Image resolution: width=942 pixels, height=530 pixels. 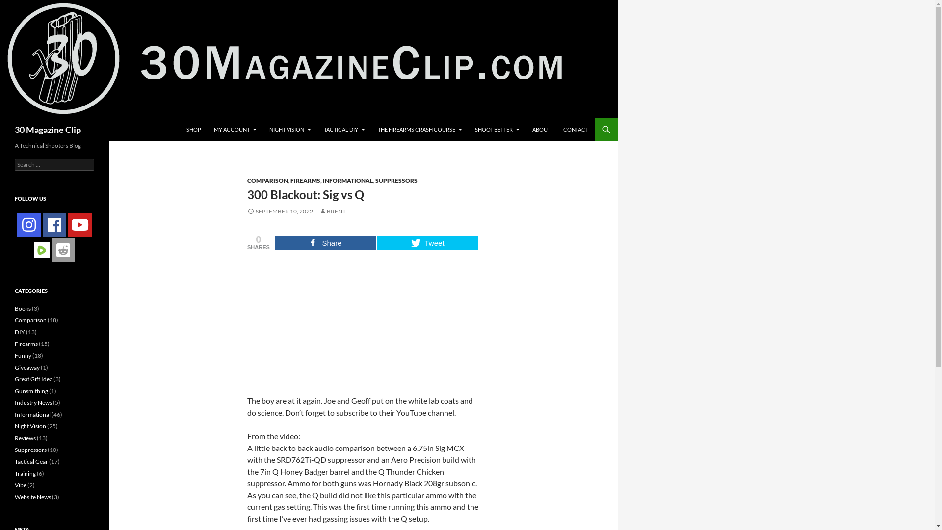 What do you see at coordinates (542, 130) in the screenshot?
I see `ABOUT` at bounding box center [542, 130].